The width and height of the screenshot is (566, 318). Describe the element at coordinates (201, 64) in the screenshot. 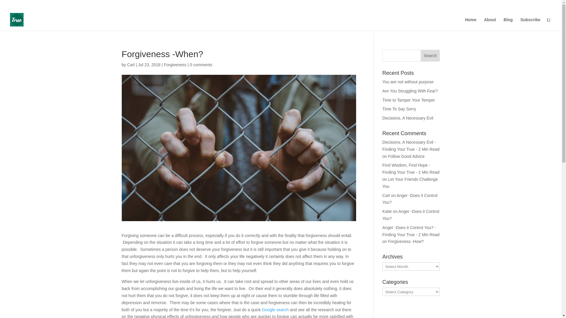

I see `0 comments` at that location.